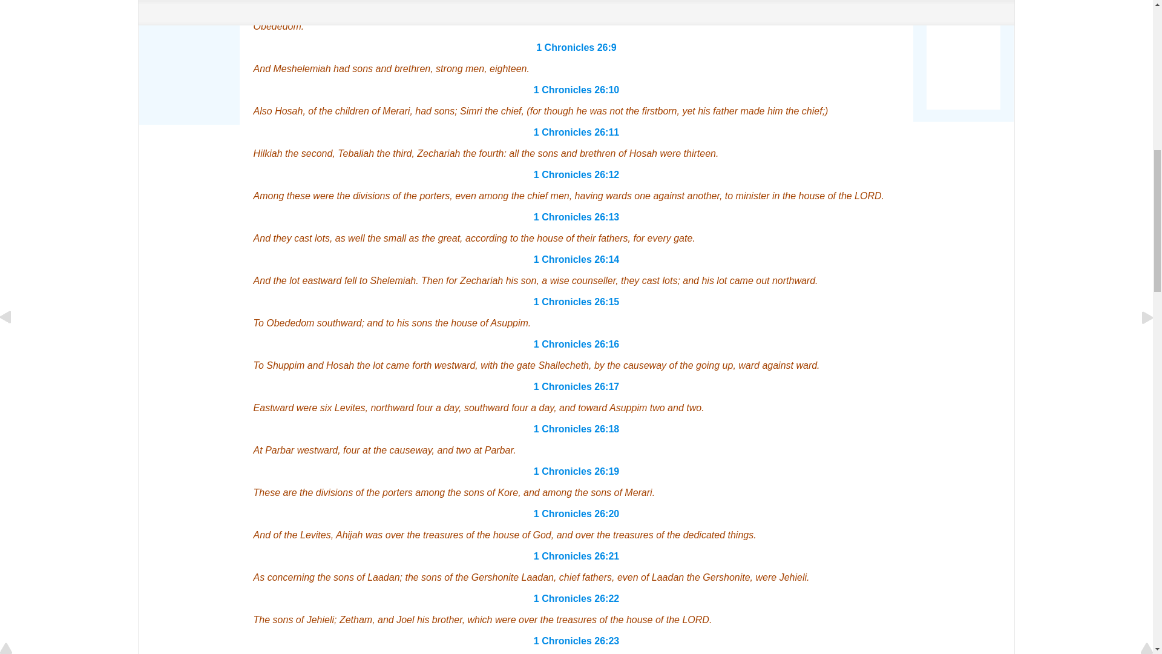 The height and width of the screenshot is (654, 1162). I want to click on 1 Chronicles 26:20, so click(576, 514).